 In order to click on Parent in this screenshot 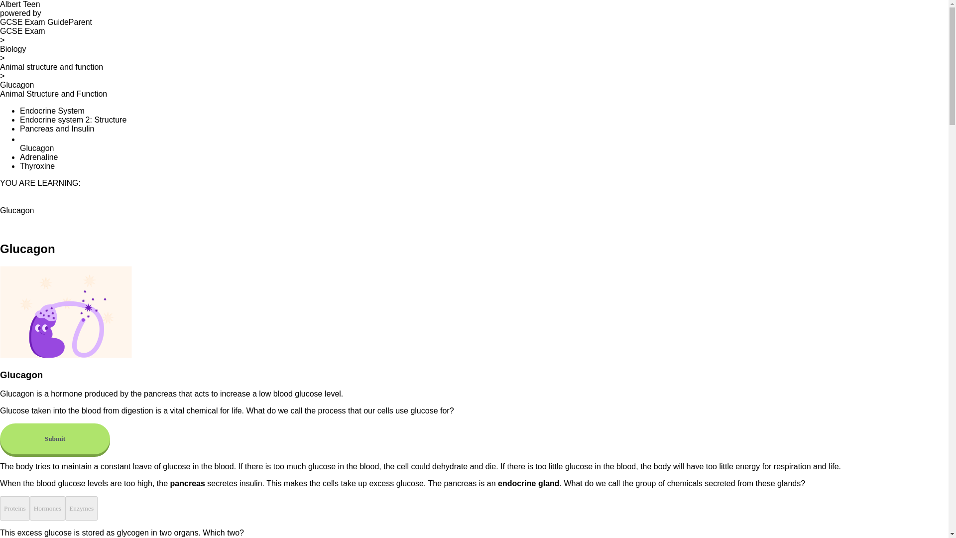, I will do `click(80, 22)`.